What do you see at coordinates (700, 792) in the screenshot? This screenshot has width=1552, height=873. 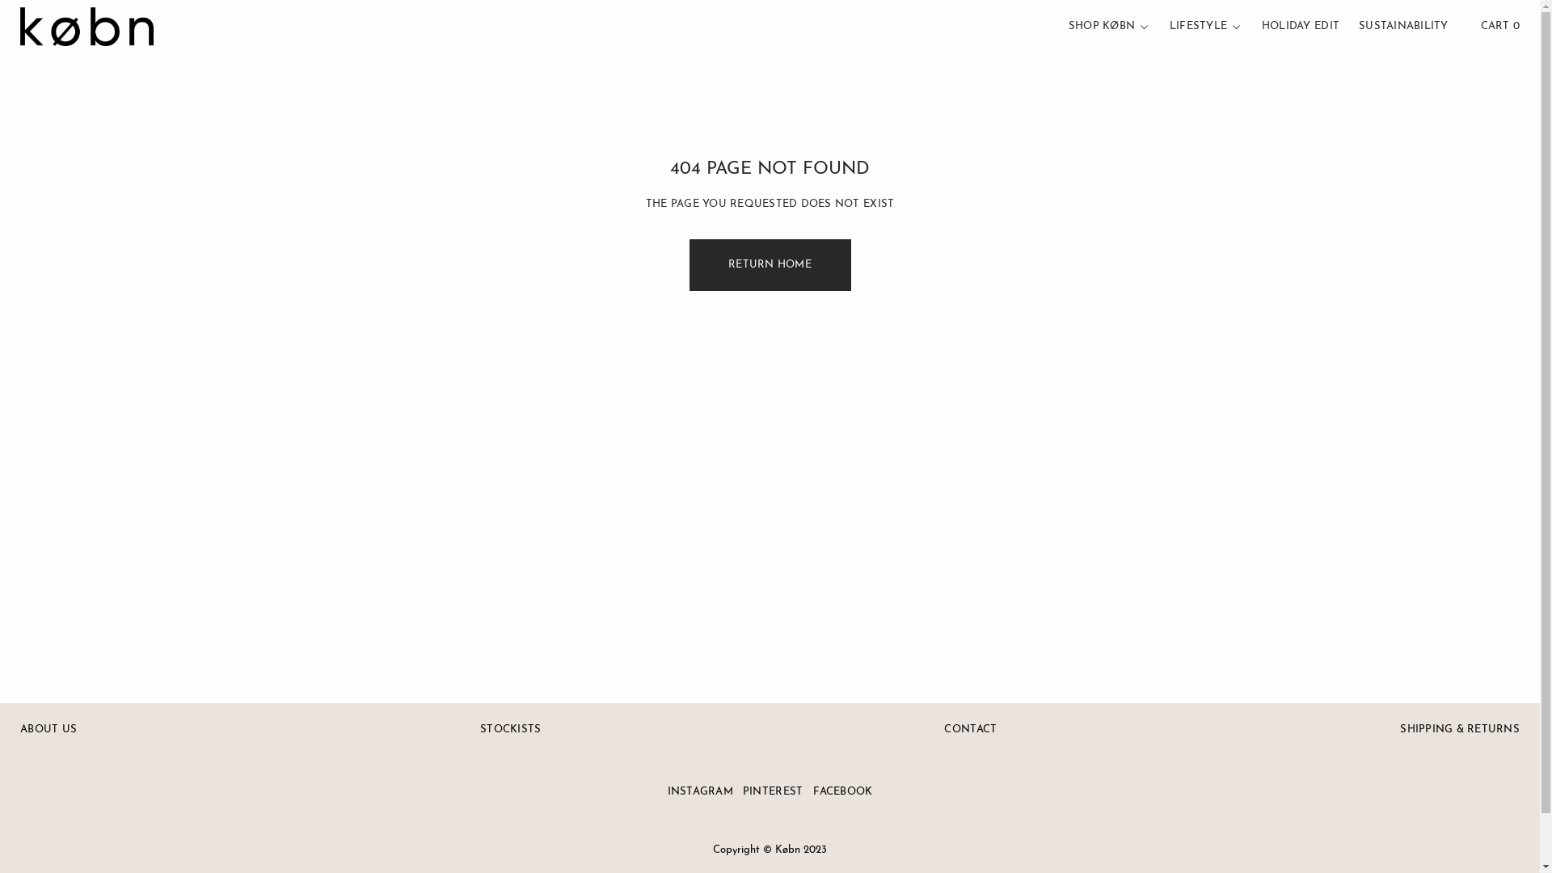 I see `INSTAGRAM` at bounding box center [700, 792].